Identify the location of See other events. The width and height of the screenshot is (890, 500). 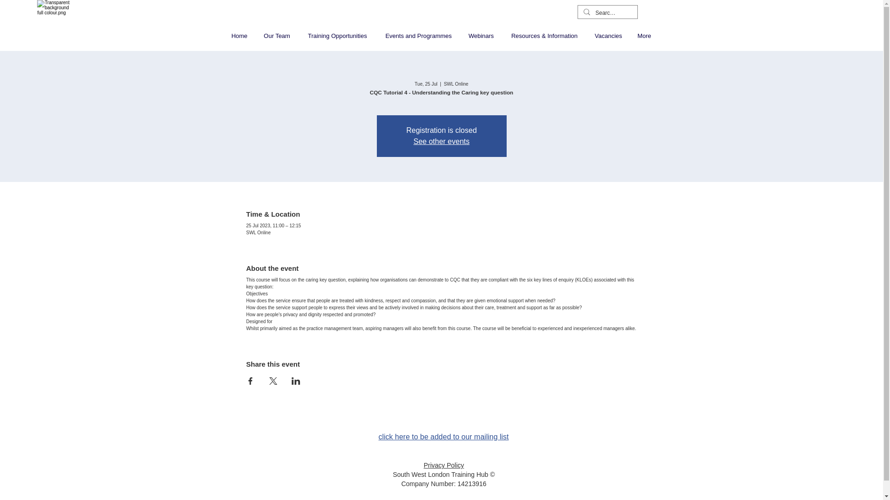
(441, 142).